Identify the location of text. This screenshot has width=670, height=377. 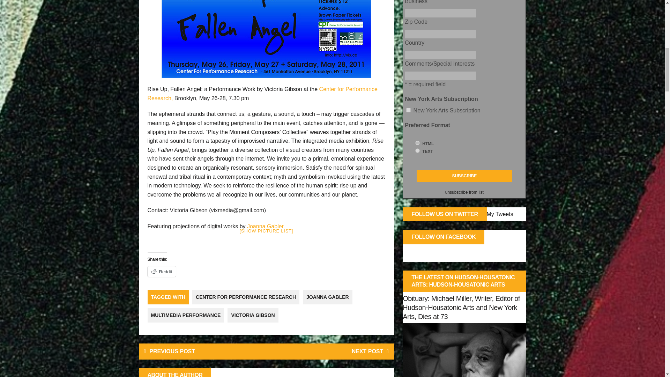
(417, 151).